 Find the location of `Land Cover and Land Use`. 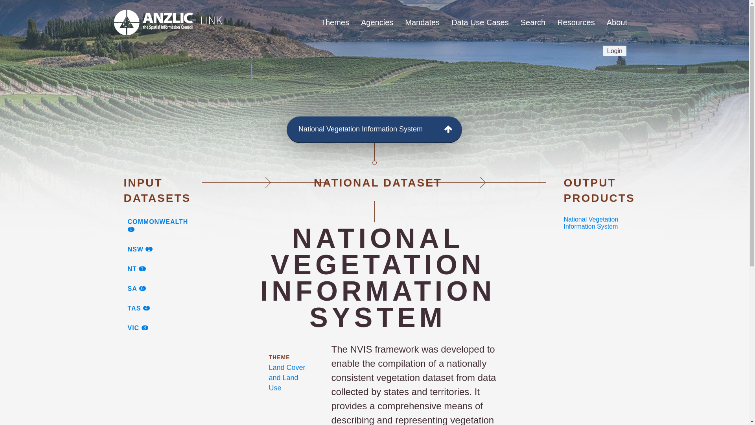

Land Cover and Land Use is located at coordinates (615, 50).